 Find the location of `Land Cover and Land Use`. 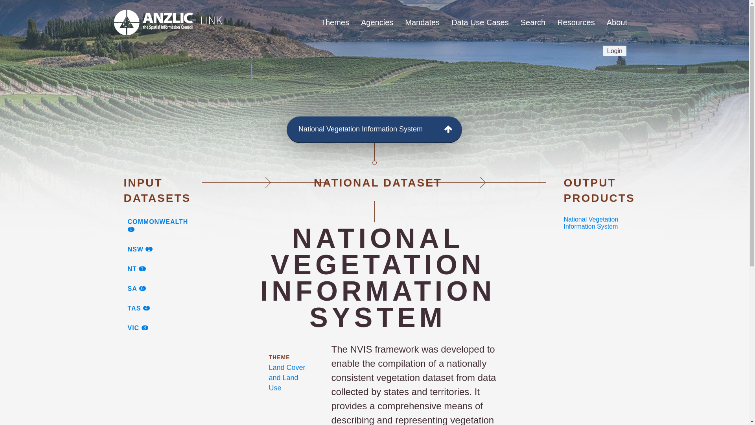

Land Cover and Land Use is located at coordinates (615, 50).